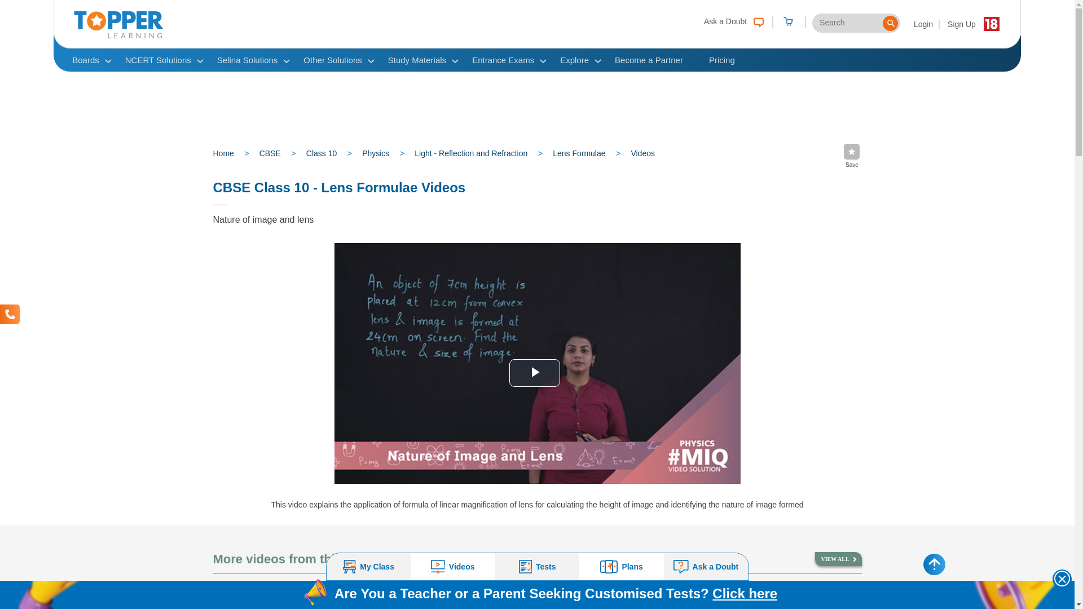 This screenshot has height=609, width=1083. I want to click on Boards, so click(85, 60).